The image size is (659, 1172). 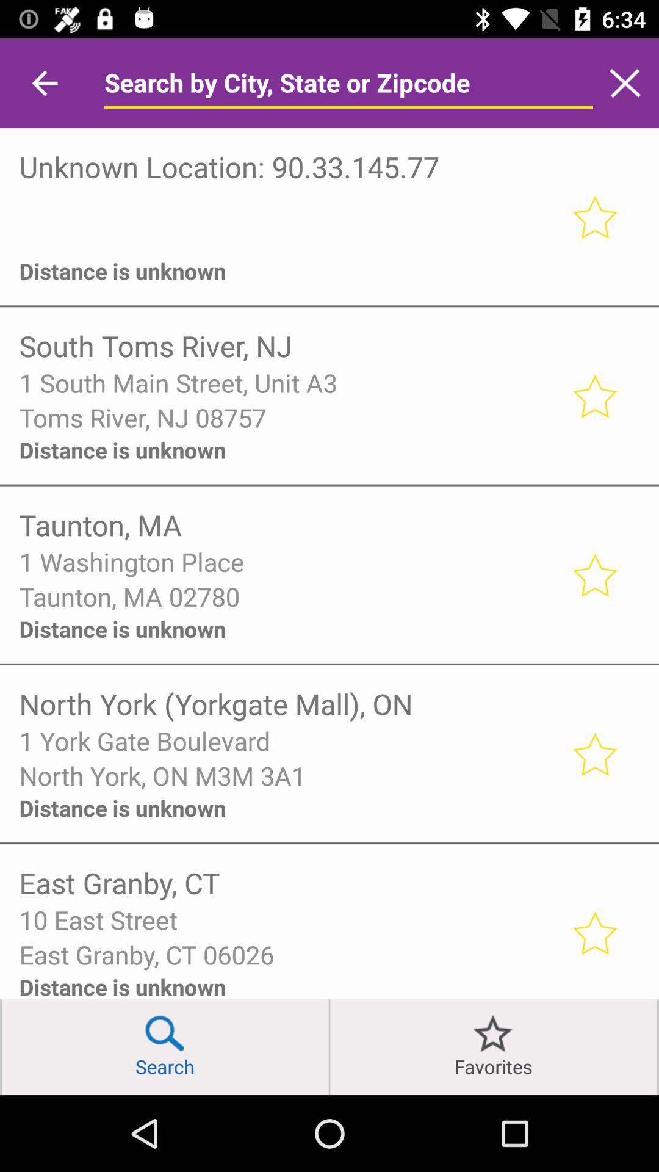 I want to click on search bar inside the app, so click(x=348, y=83).